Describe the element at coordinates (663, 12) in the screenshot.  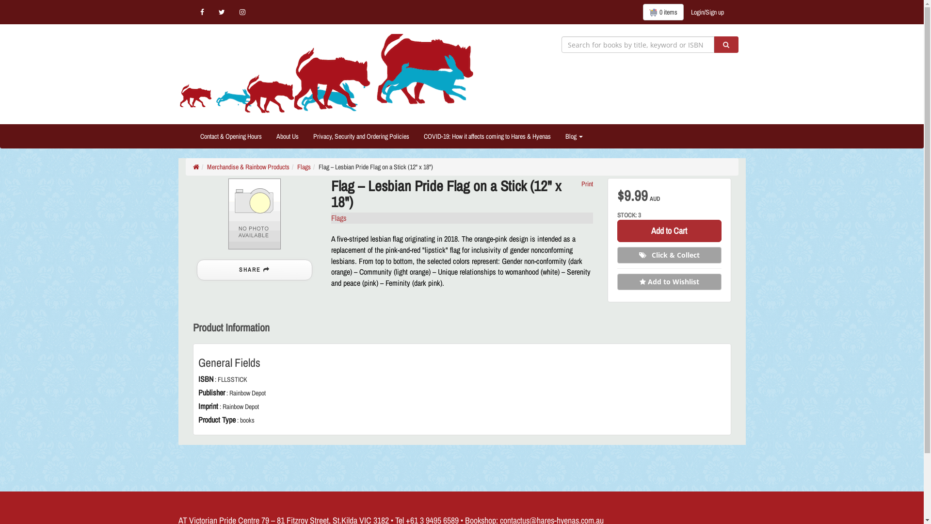
I see `0 items` at that location.